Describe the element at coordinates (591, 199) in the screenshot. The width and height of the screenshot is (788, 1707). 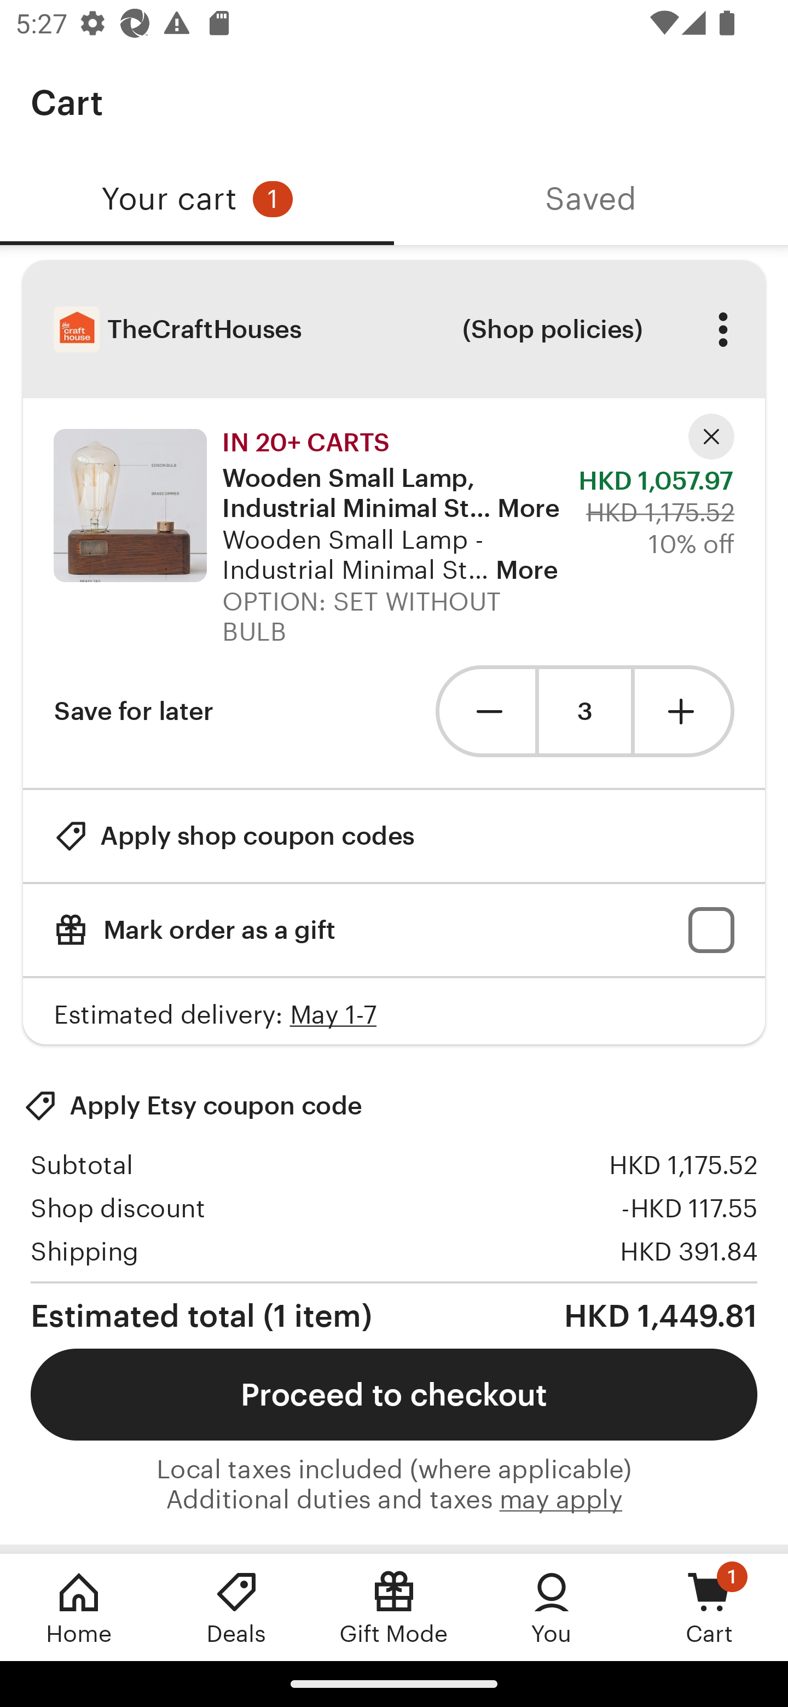
I see `Saved, tab 2 of 2 Saved` at that location.